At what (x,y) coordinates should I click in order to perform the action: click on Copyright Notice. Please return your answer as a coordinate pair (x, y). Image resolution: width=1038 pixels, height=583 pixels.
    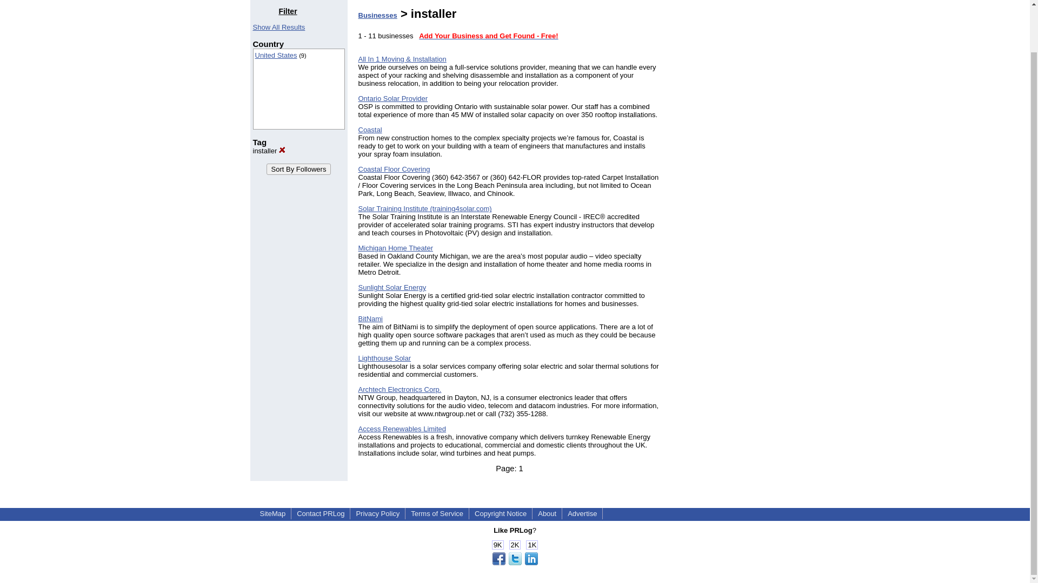
    Looking at the image, I should click on (500, 513).